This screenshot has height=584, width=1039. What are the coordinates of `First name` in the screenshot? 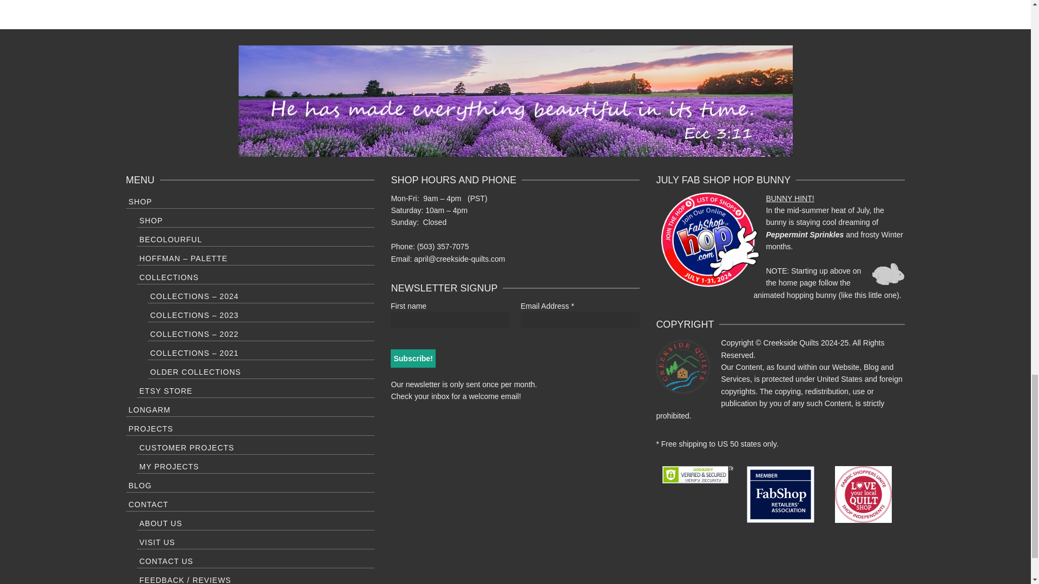 It's located at (450, 319).